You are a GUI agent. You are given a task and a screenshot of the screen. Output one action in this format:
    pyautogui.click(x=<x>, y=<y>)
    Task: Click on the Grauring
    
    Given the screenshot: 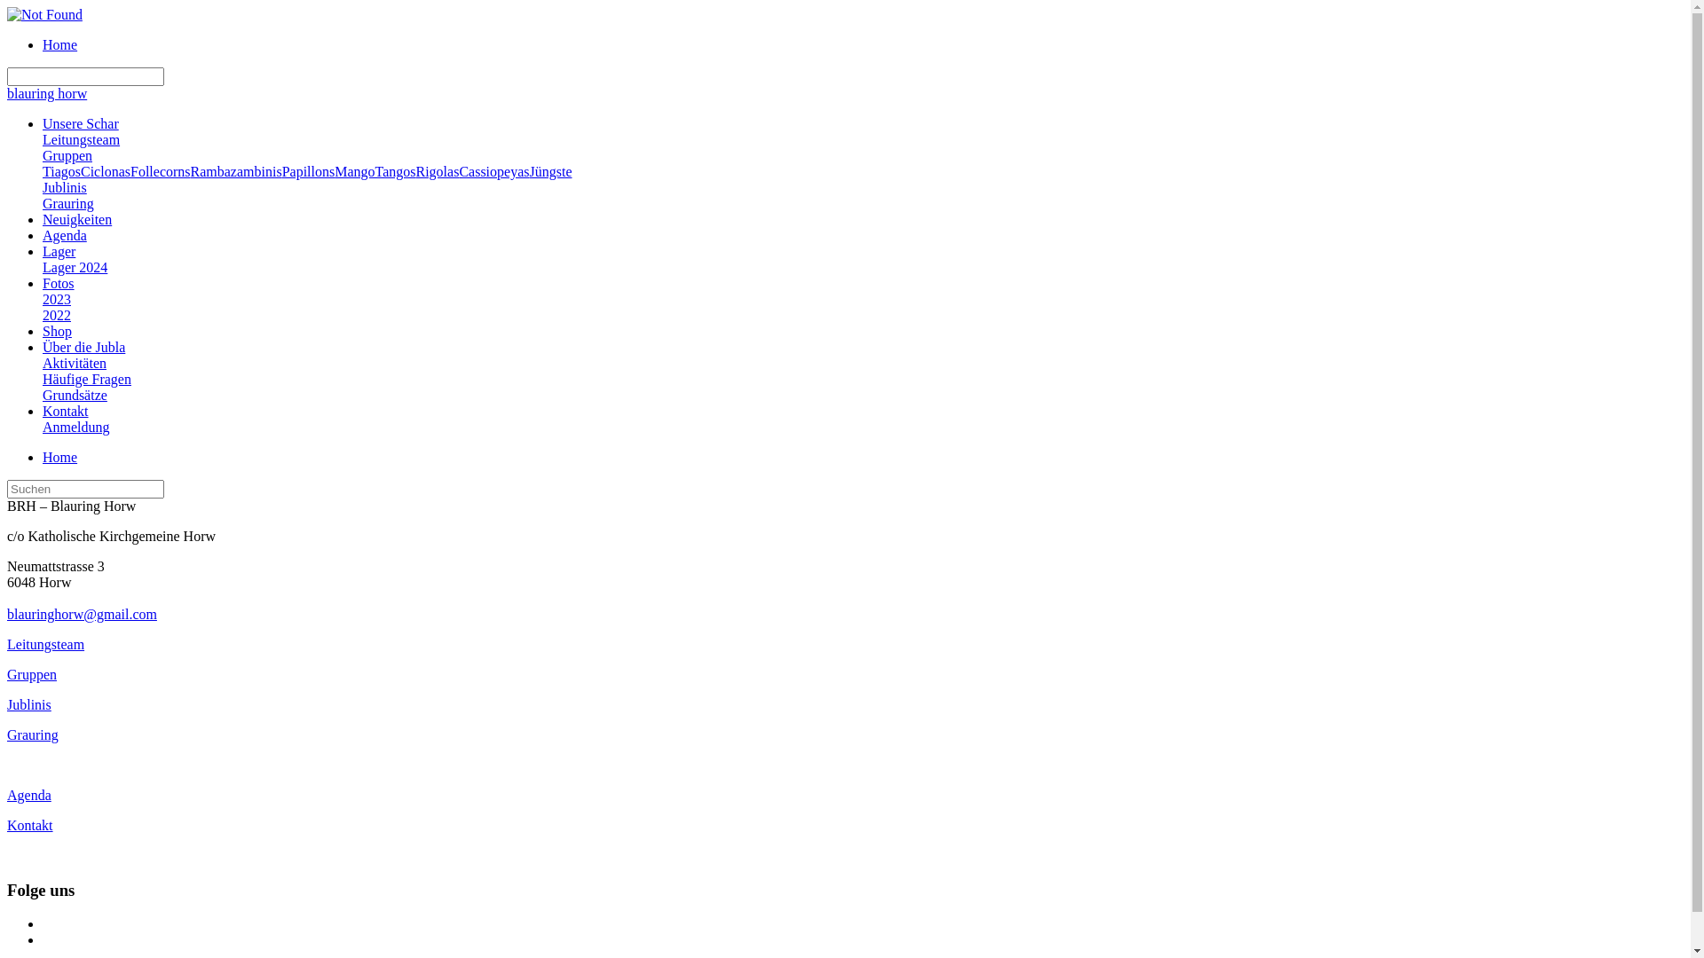 What is the action you would take?
    pyautogui.click(x=68, y=204)
    